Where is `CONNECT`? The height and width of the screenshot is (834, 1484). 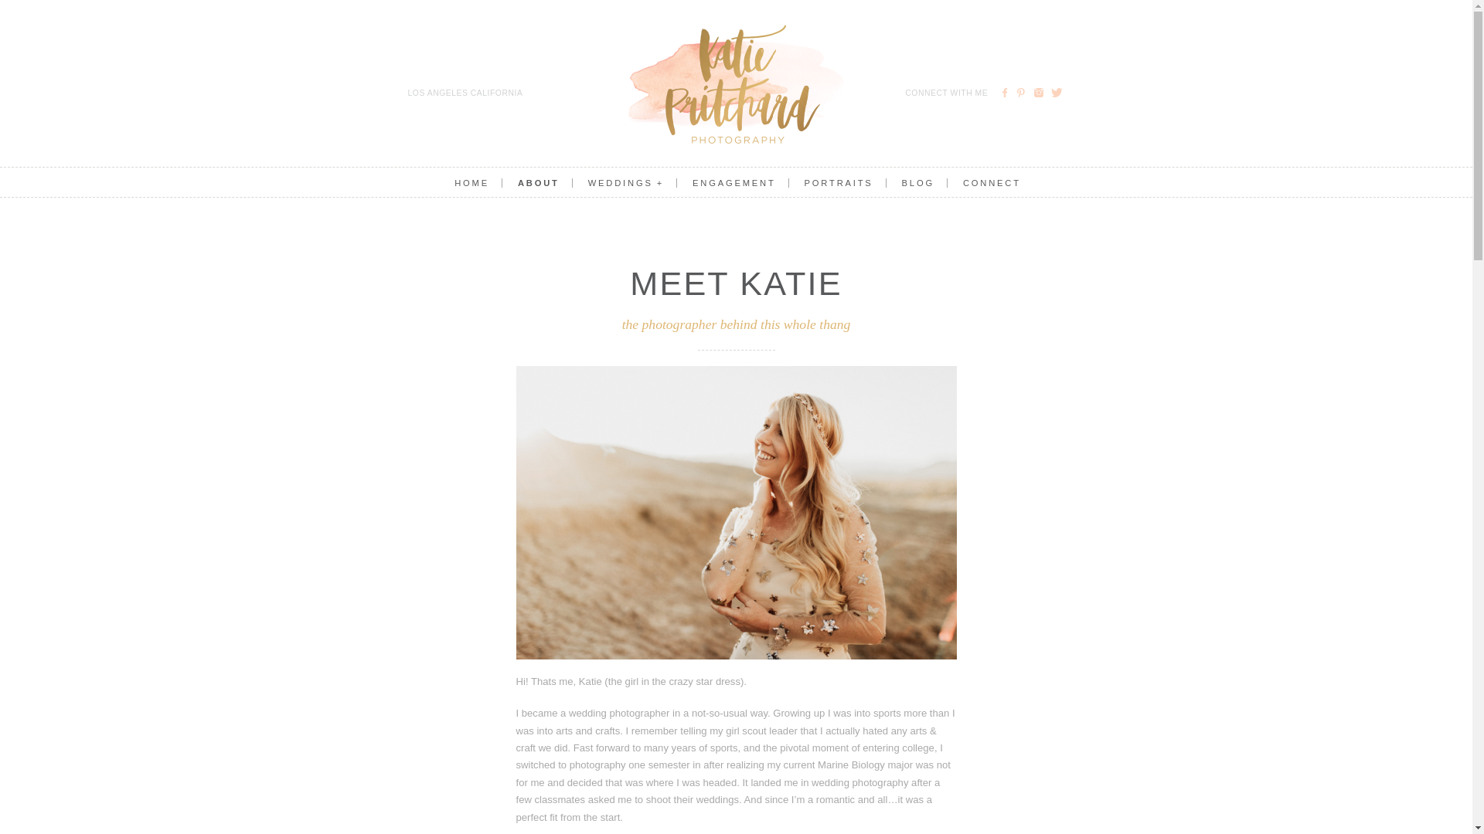
CONNECT is located at coordinates (983, 183).